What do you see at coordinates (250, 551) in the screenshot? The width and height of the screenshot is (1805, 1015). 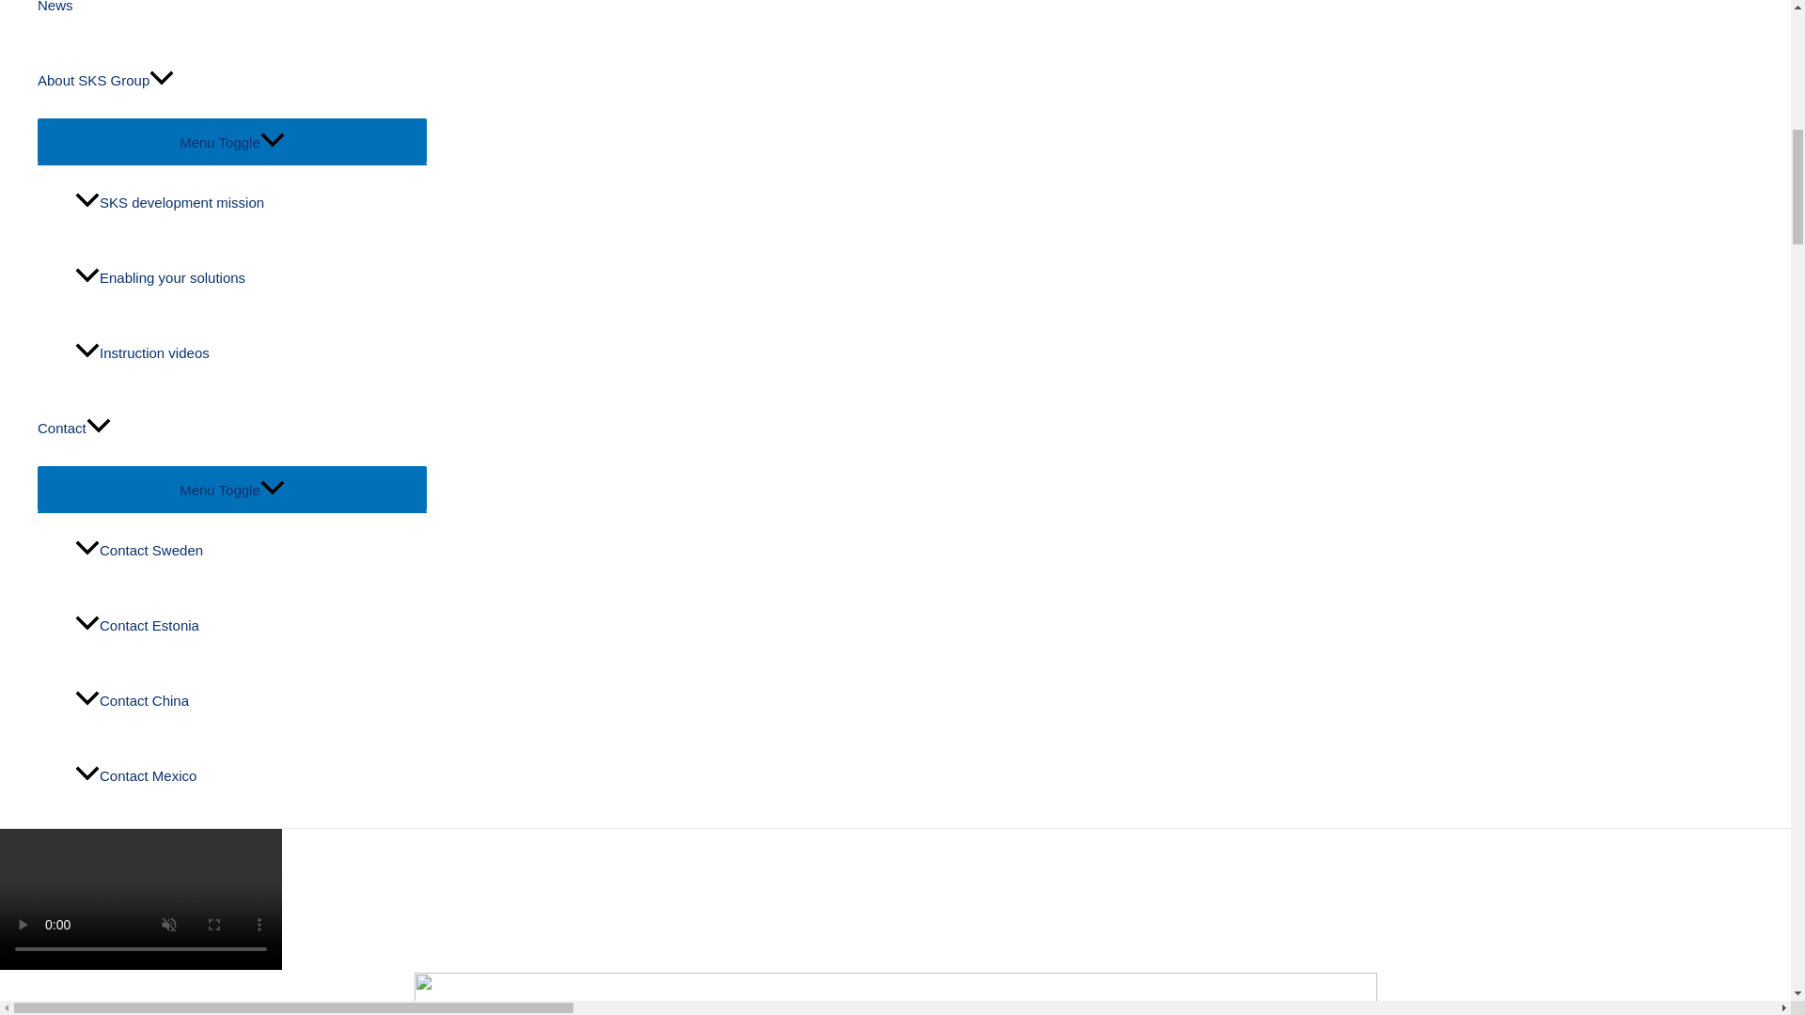 I see `Contact Sweden` at bounding box center [250, 551].